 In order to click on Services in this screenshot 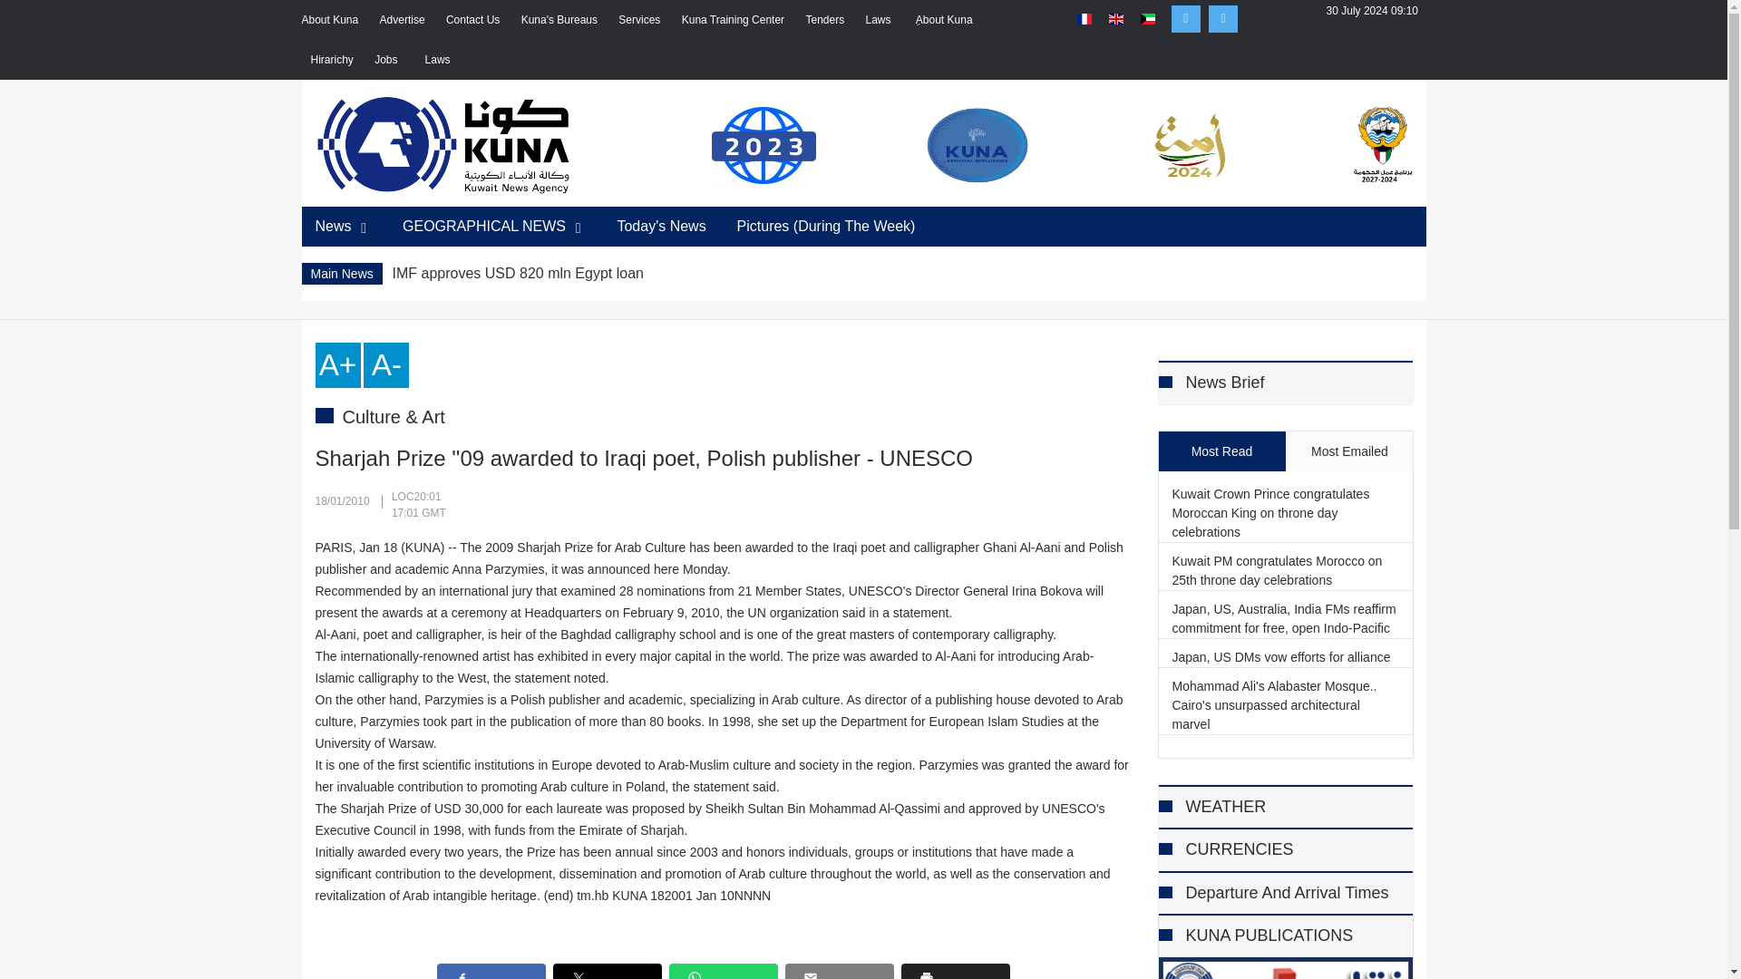, I will do `click(638, 19)`.